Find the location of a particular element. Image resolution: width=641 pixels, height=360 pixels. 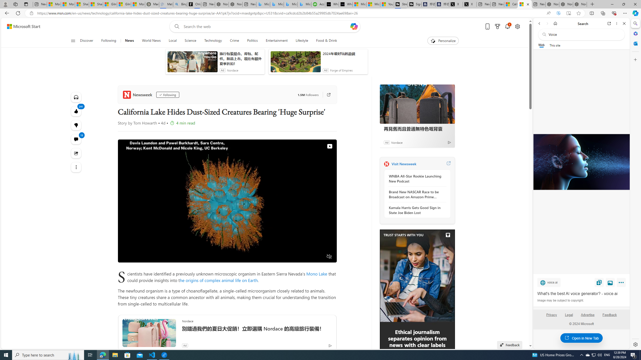

Forward is located at coordinates (547, 23).